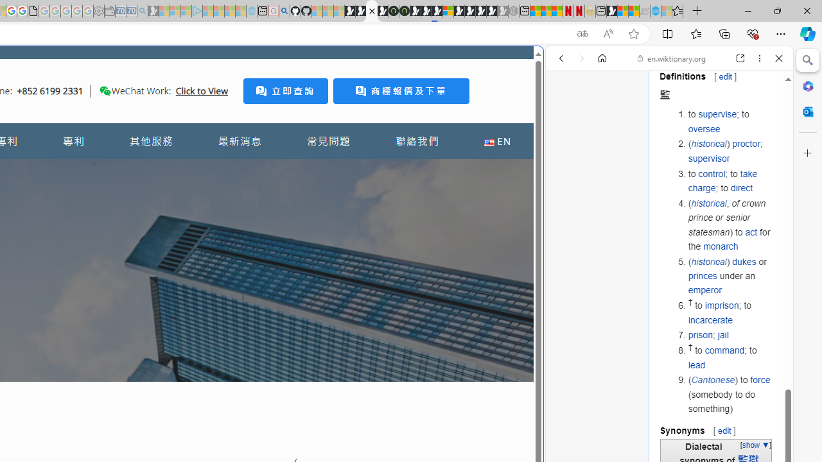  What do you see at coordinates (731, 181) in the screenshot?
I see `to control; to take charge; to direct` at bounding box center [731, 181].